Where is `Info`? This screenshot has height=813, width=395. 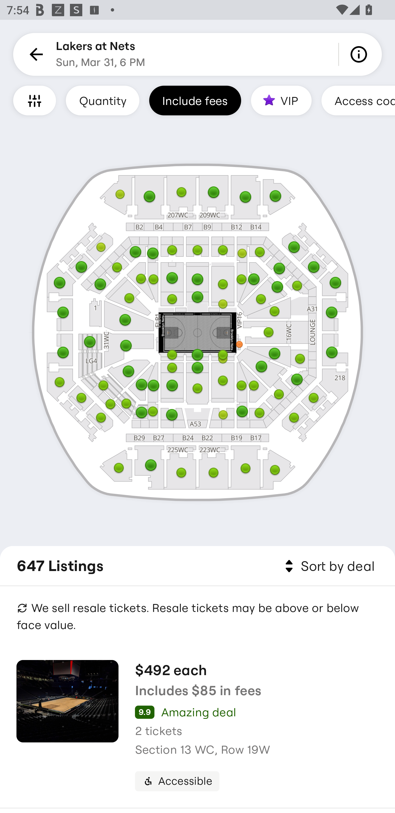
Info is located at coordinates (360, 54).